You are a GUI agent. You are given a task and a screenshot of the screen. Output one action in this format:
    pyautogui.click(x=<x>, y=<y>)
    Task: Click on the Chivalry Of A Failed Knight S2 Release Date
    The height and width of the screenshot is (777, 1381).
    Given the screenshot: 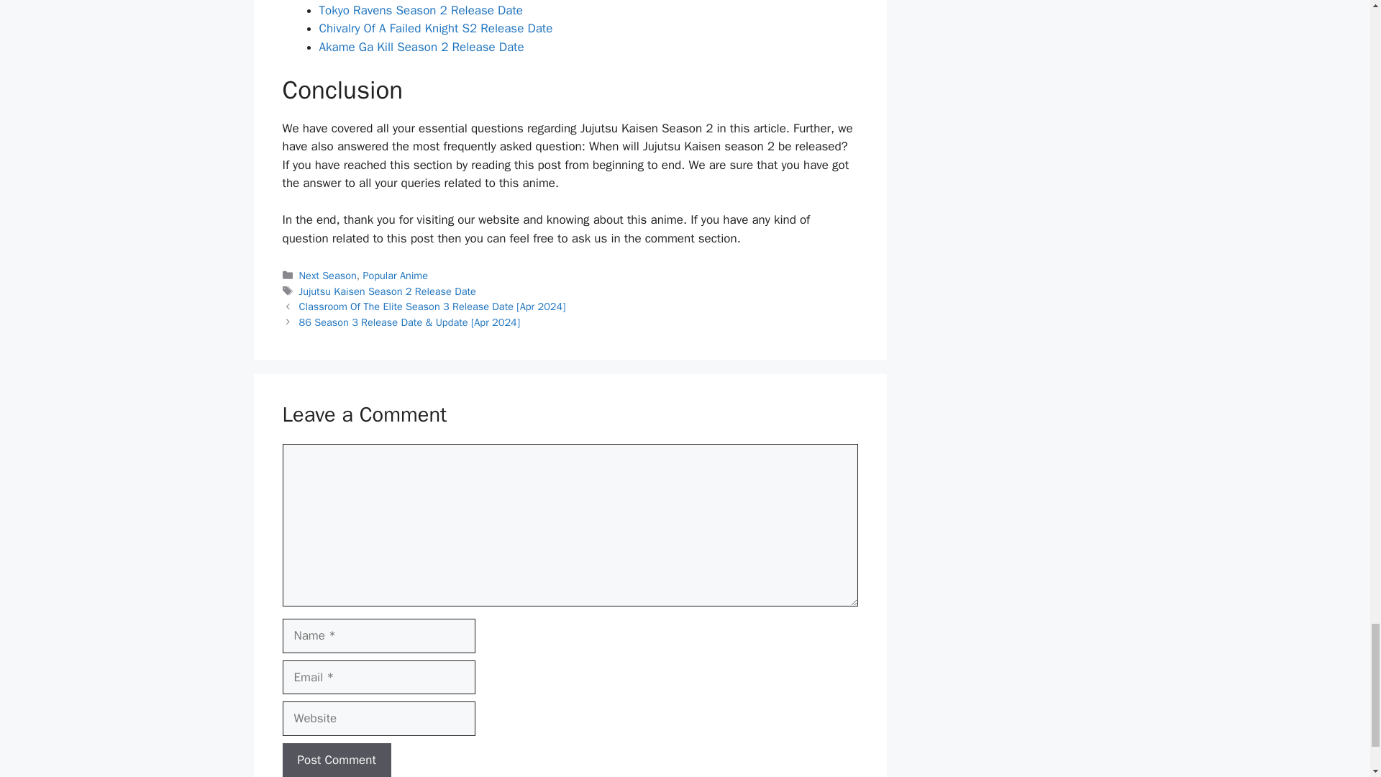 What is the action you would take?
    pyautogui.click(x=436, y=28)
    